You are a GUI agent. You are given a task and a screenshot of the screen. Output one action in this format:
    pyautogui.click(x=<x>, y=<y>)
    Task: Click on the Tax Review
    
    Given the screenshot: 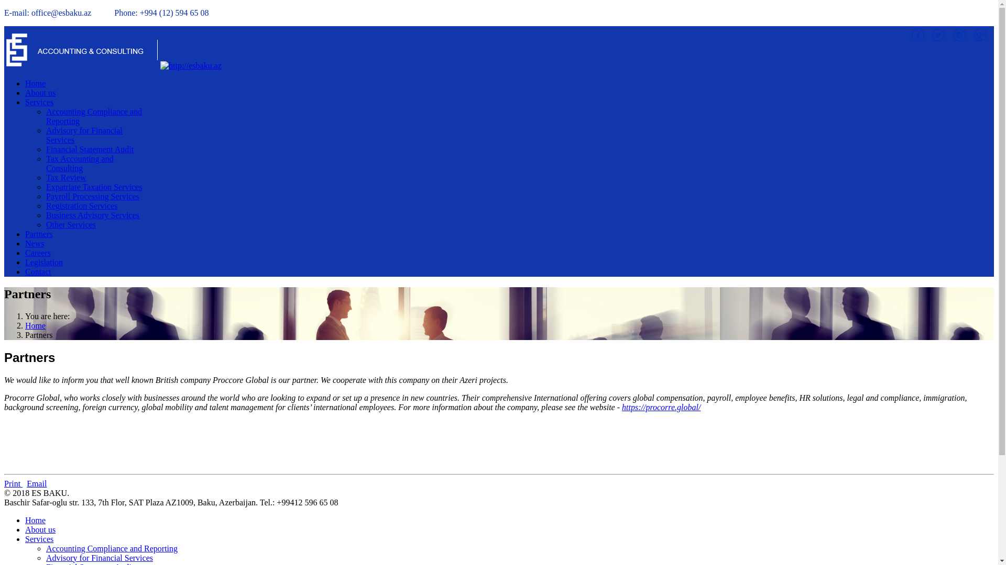 What is the action you would take?
    pyautogui.click(x=66, y=178)
    